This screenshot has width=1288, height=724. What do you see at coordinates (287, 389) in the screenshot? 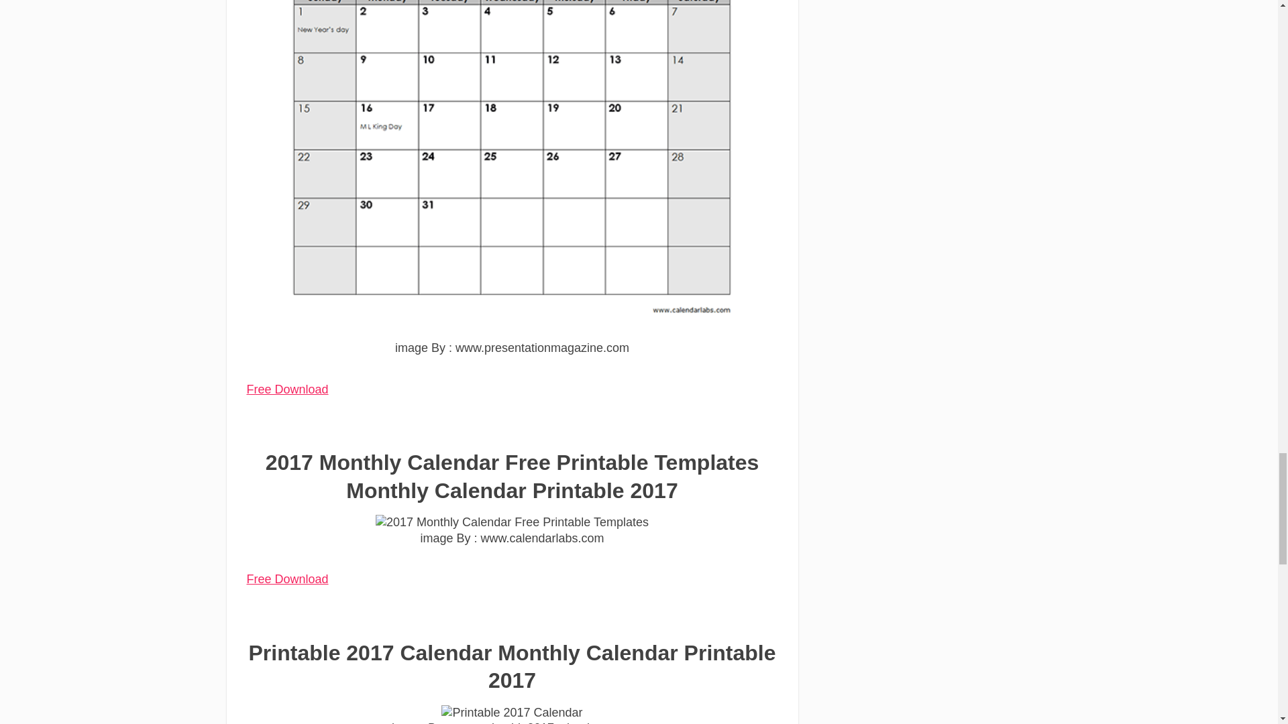
I see `Free Download` at bounding box center [287, 389].